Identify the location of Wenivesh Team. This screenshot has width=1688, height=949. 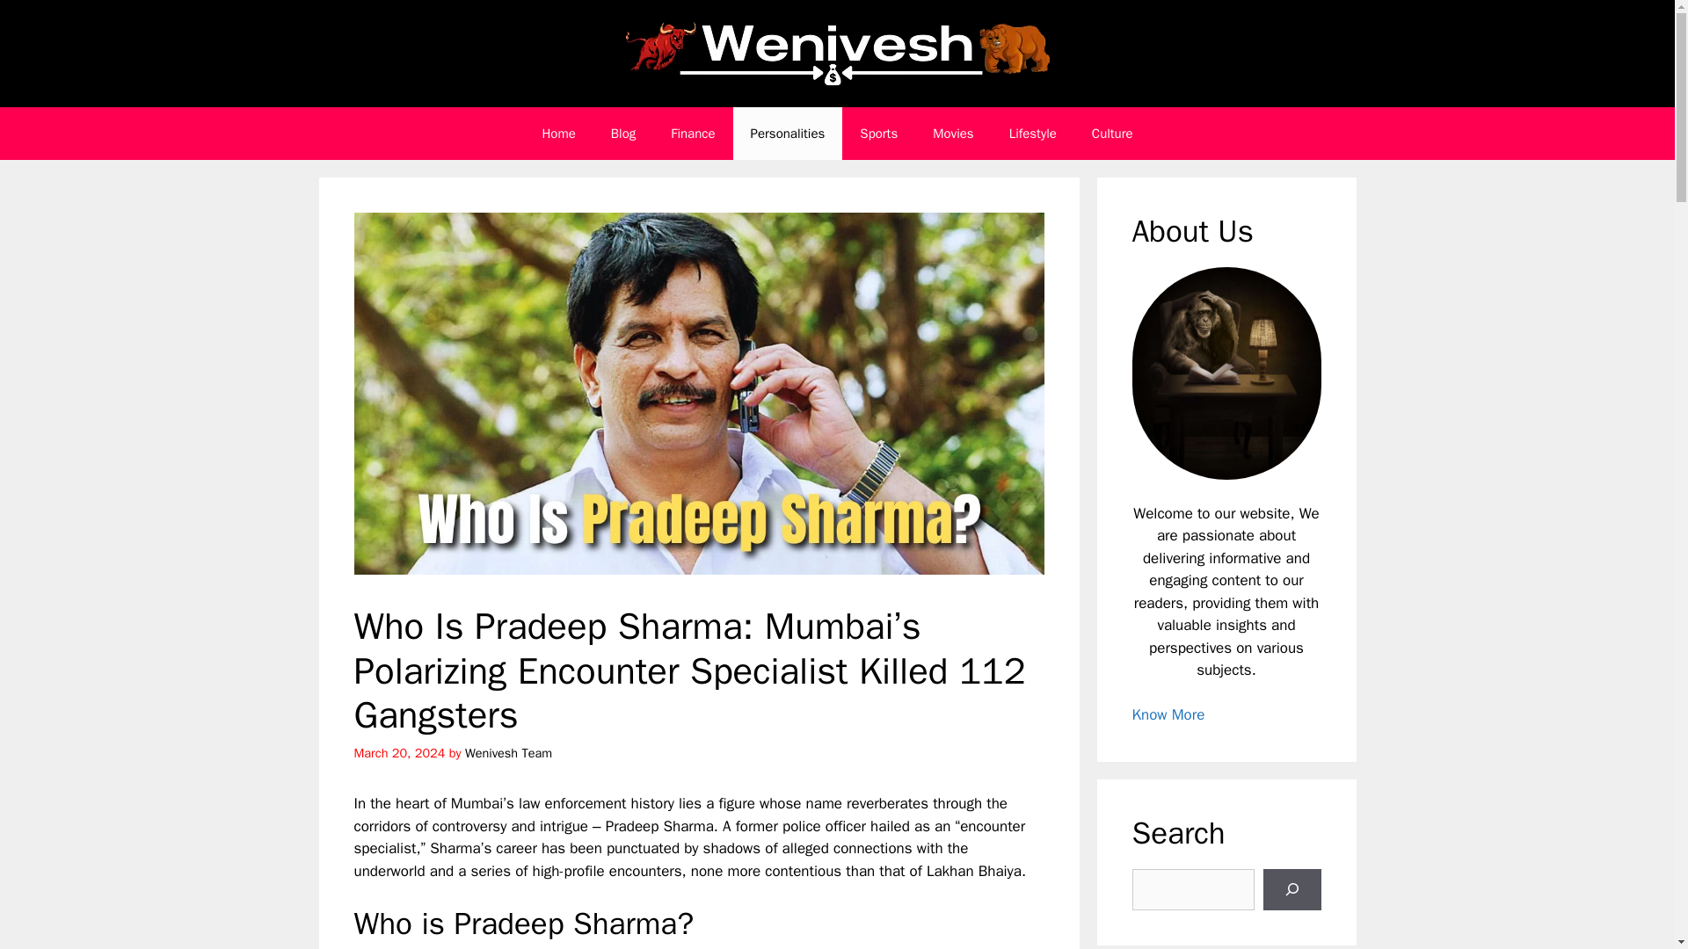
(508, 752).